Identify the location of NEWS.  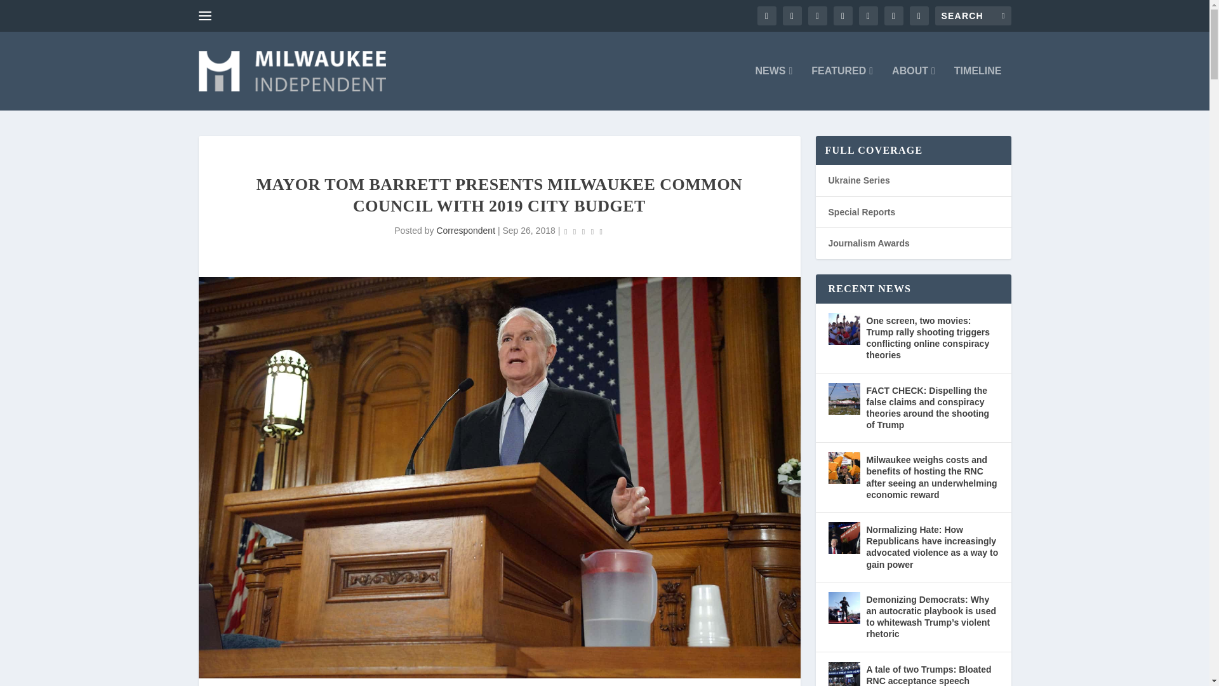
(773, 88).